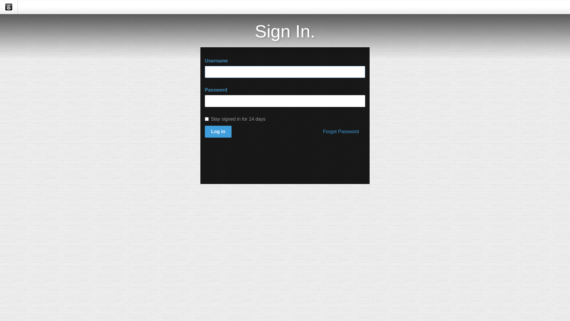 The image size is (570, 321). I want to click on Log in, so click(218, 132).